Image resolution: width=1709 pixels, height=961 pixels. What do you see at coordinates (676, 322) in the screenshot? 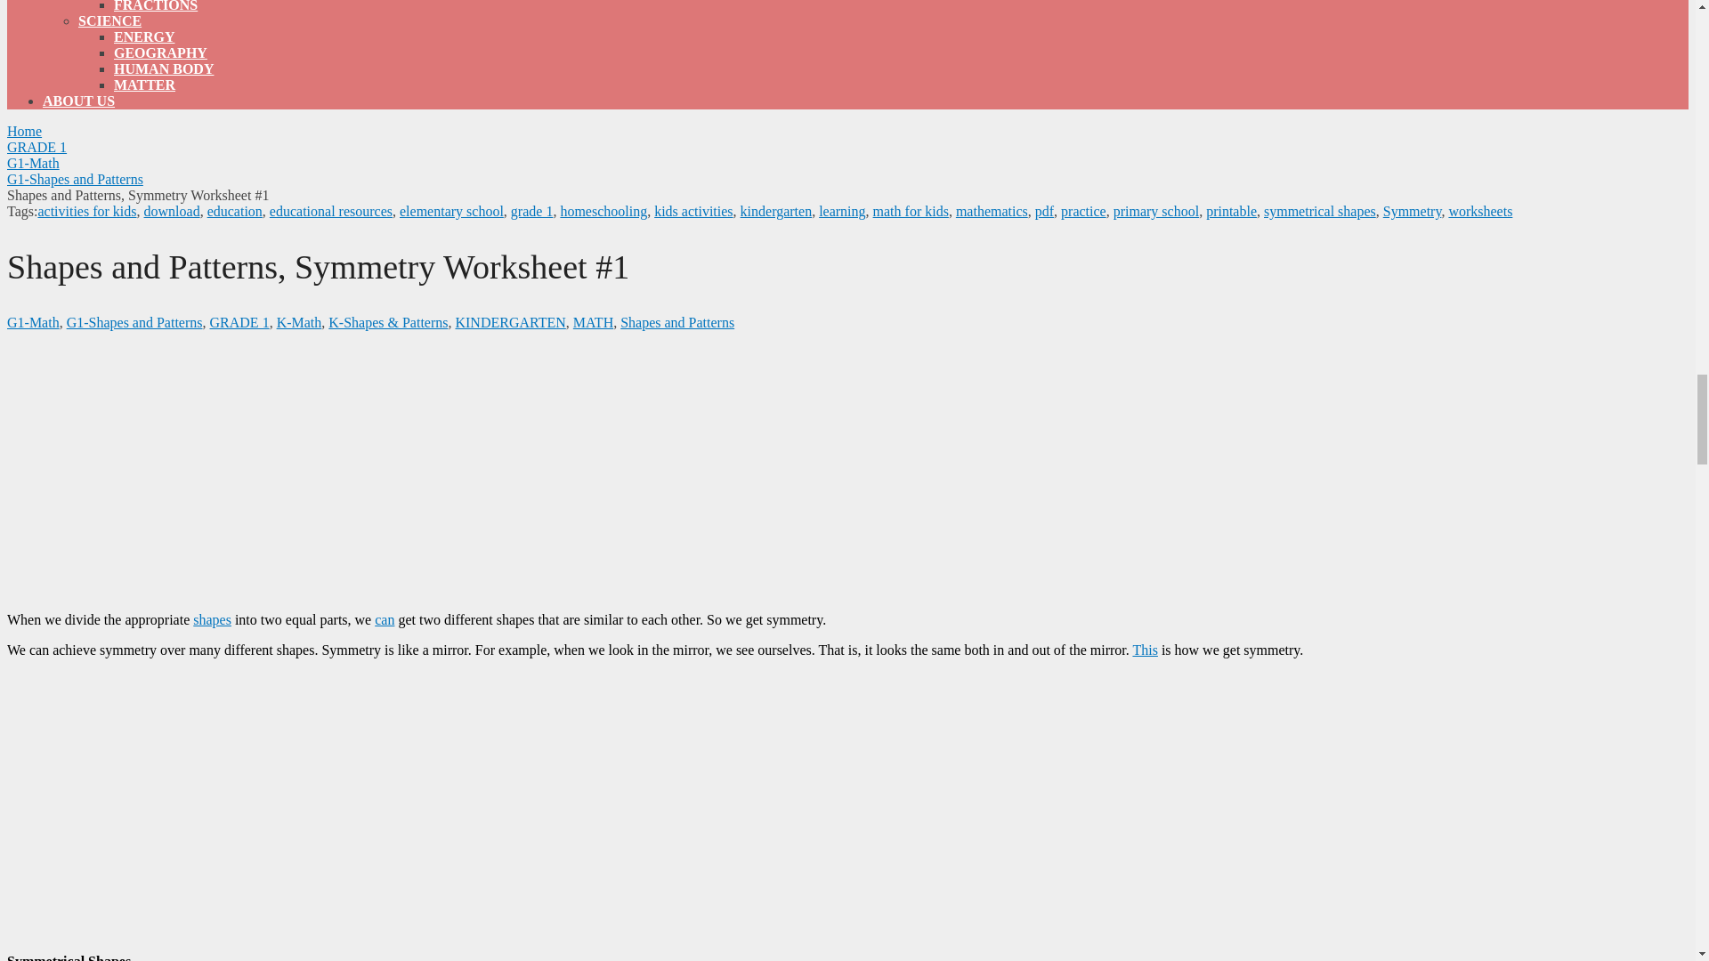
I see `View all posts in Shapes and Patterns` at bounding box center [676, 322].